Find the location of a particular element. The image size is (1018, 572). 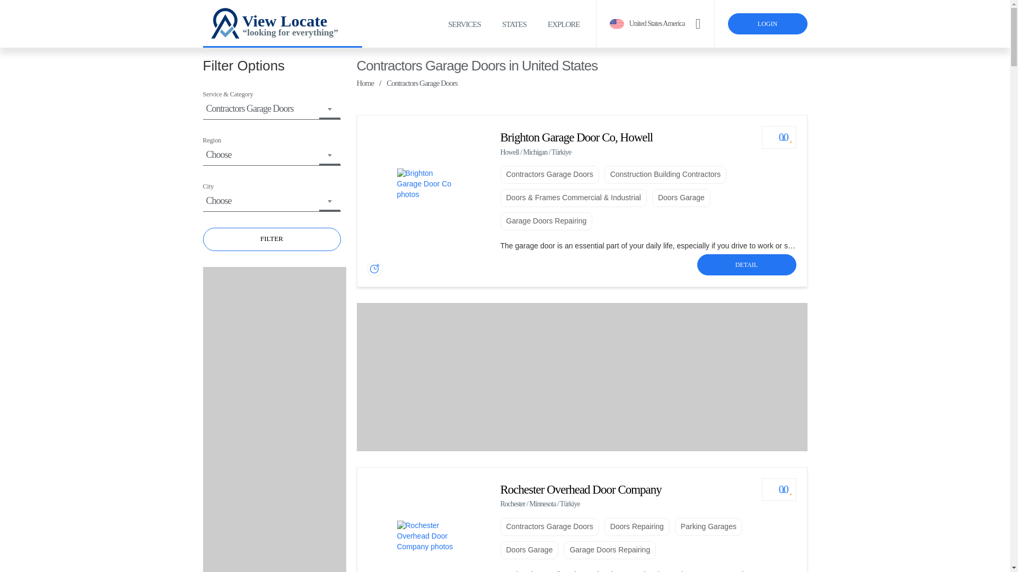

Home is located at coordinates (365, 84).